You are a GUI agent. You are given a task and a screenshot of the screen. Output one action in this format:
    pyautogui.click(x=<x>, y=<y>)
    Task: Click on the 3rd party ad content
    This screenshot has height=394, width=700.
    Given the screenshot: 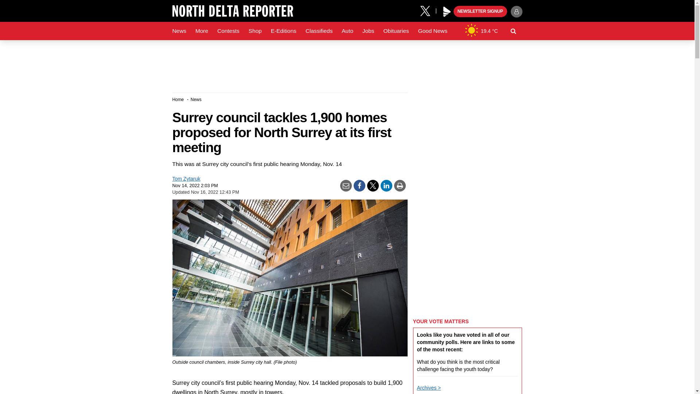 What is the action you would take?
    pyautogui.click(x=347, y=63)
    